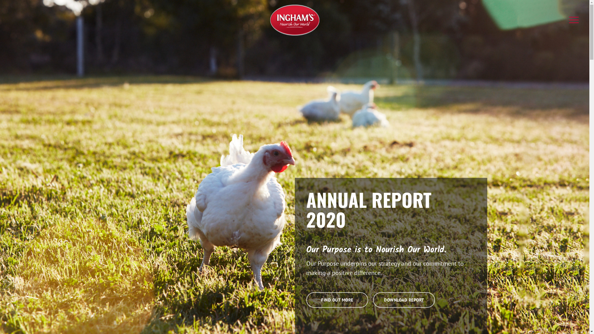 This screenshot has height=334, width=594. I want to click on FIND OUT MORE, so click(337, 300).